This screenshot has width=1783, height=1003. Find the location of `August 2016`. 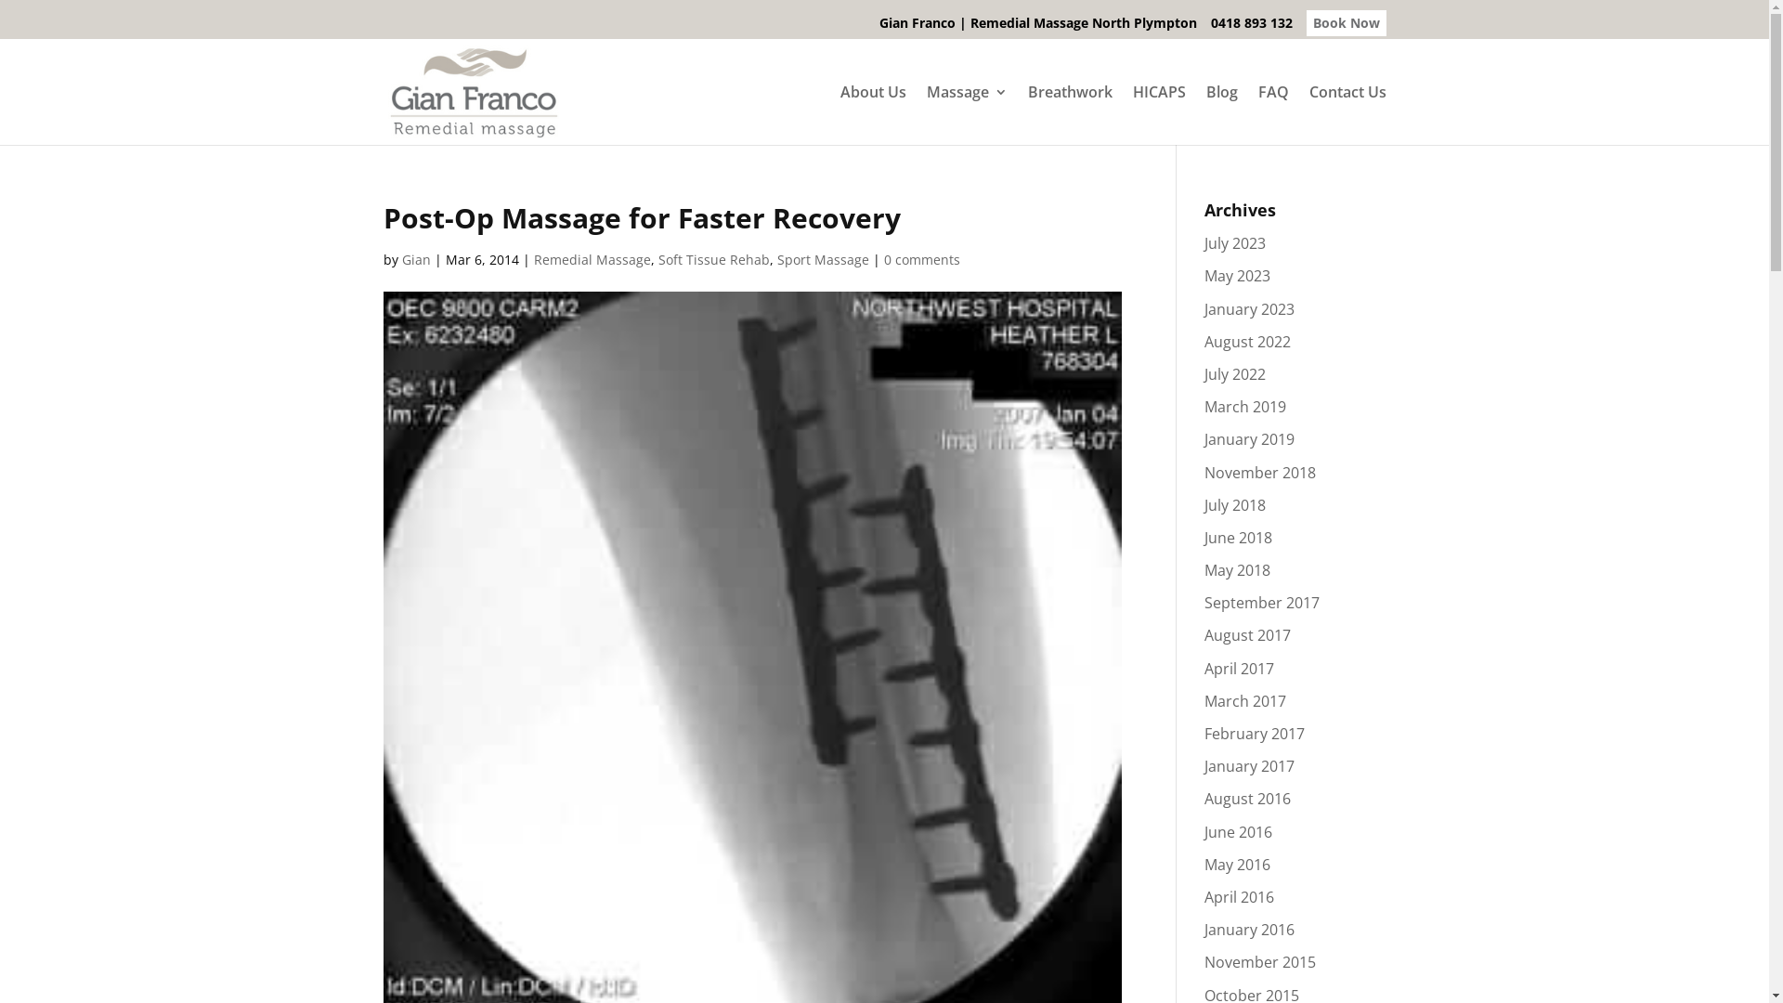

August 2016 is located at coordinates (1248, 799).